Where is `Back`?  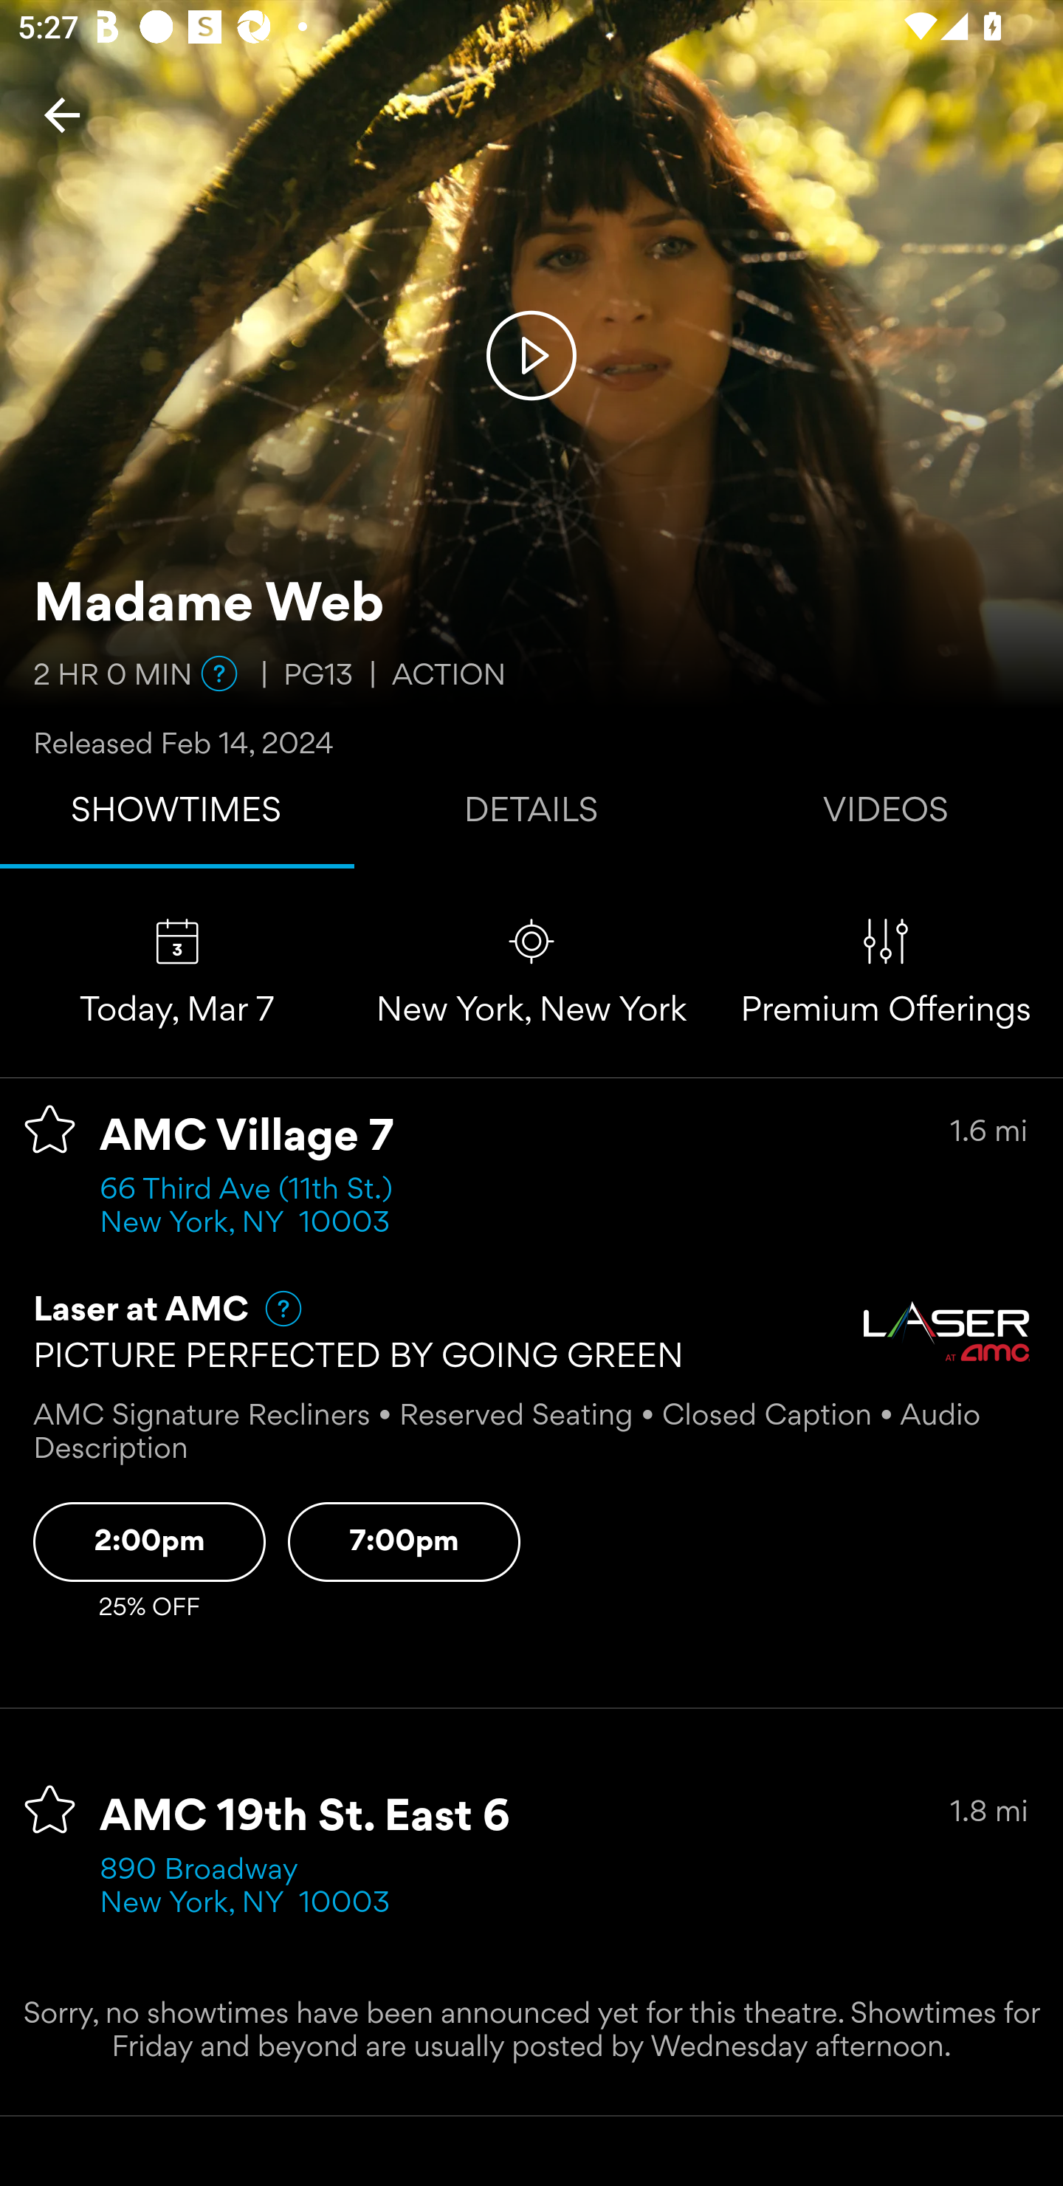 Back is located at coordinates (62, 114).